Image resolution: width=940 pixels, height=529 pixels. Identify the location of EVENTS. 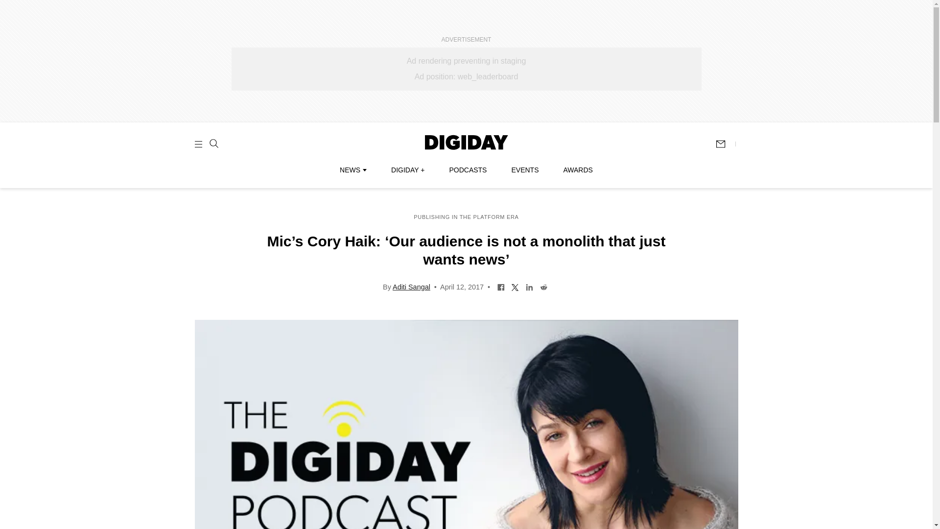
(525, 170).